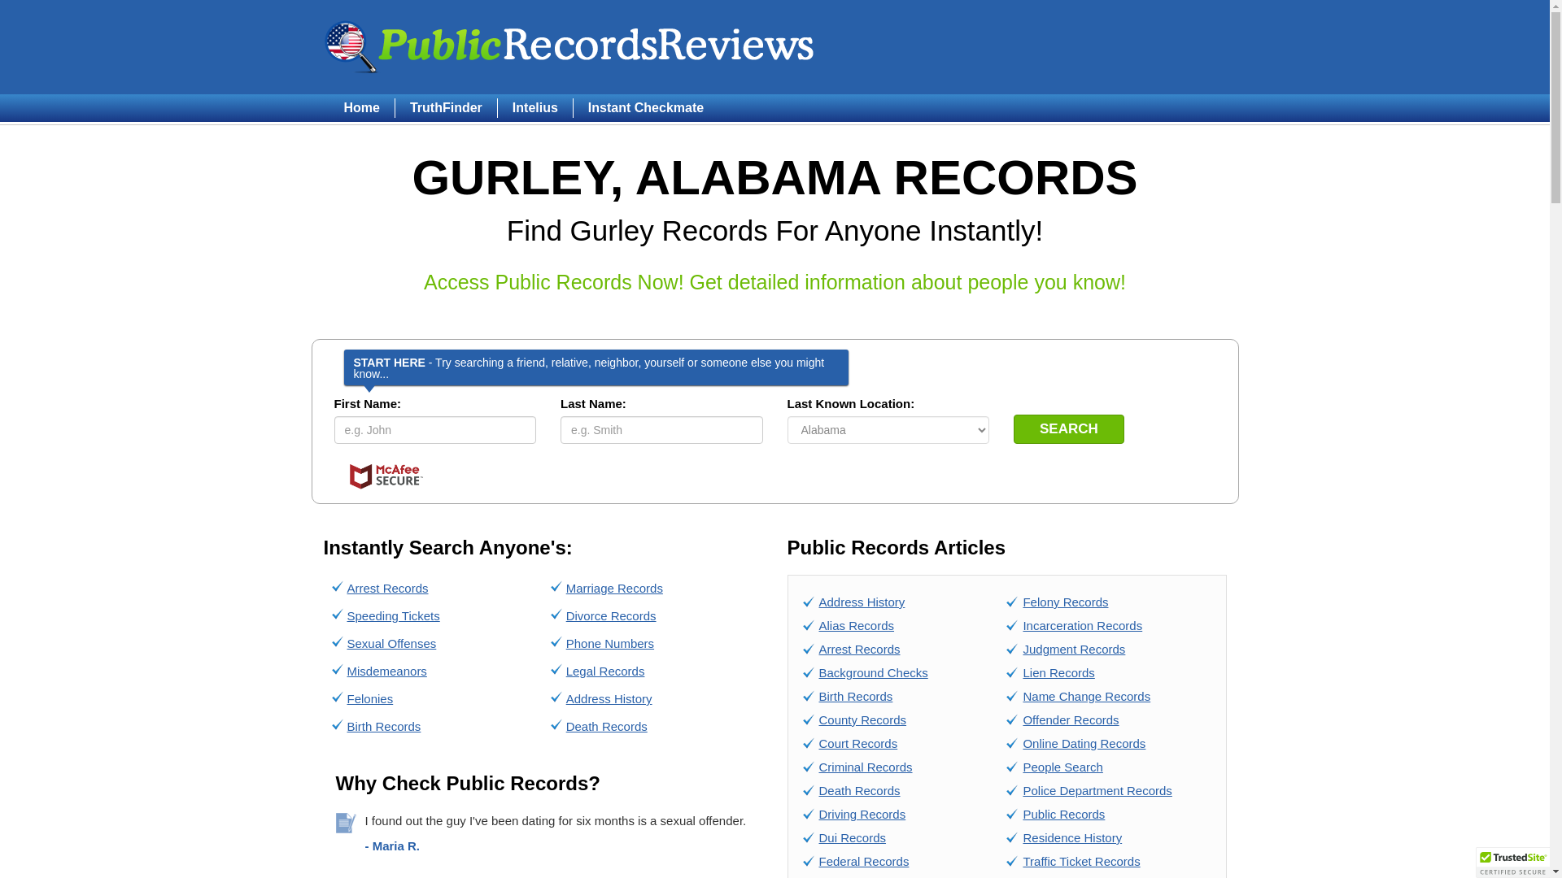  I want to click on McAfee Secured, so click(386, 476).